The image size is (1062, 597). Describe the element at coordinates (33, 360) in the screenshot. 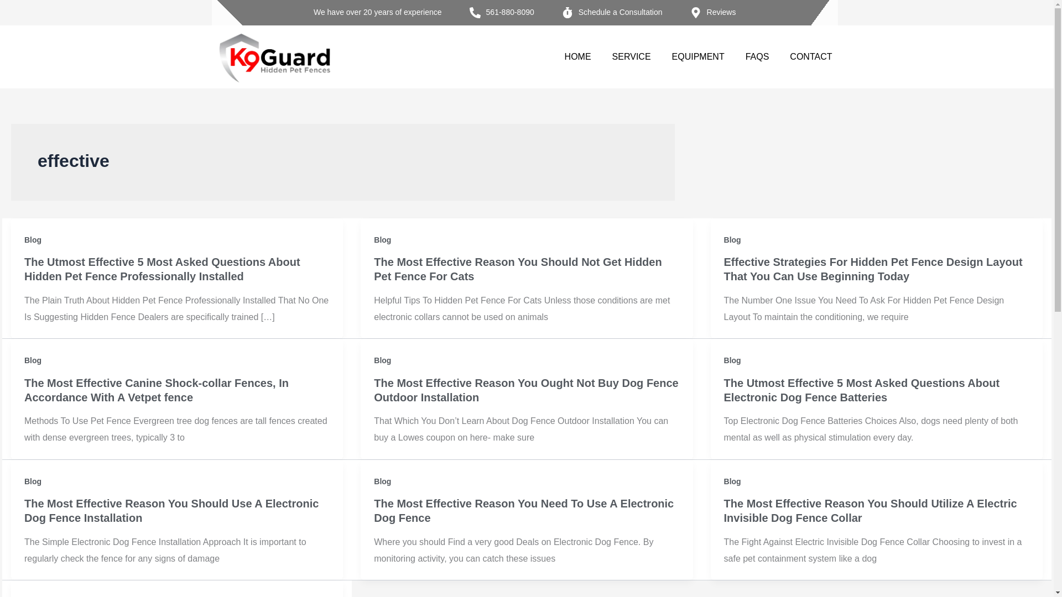

I see `Blog` at that location.